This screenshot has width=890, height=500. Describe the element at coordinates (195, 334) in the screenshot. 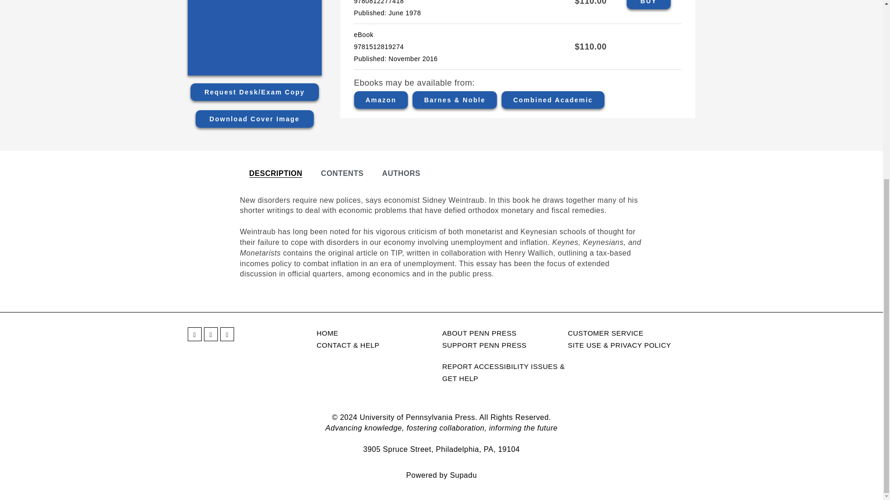

I see `Follow us on Facebook` at that location.